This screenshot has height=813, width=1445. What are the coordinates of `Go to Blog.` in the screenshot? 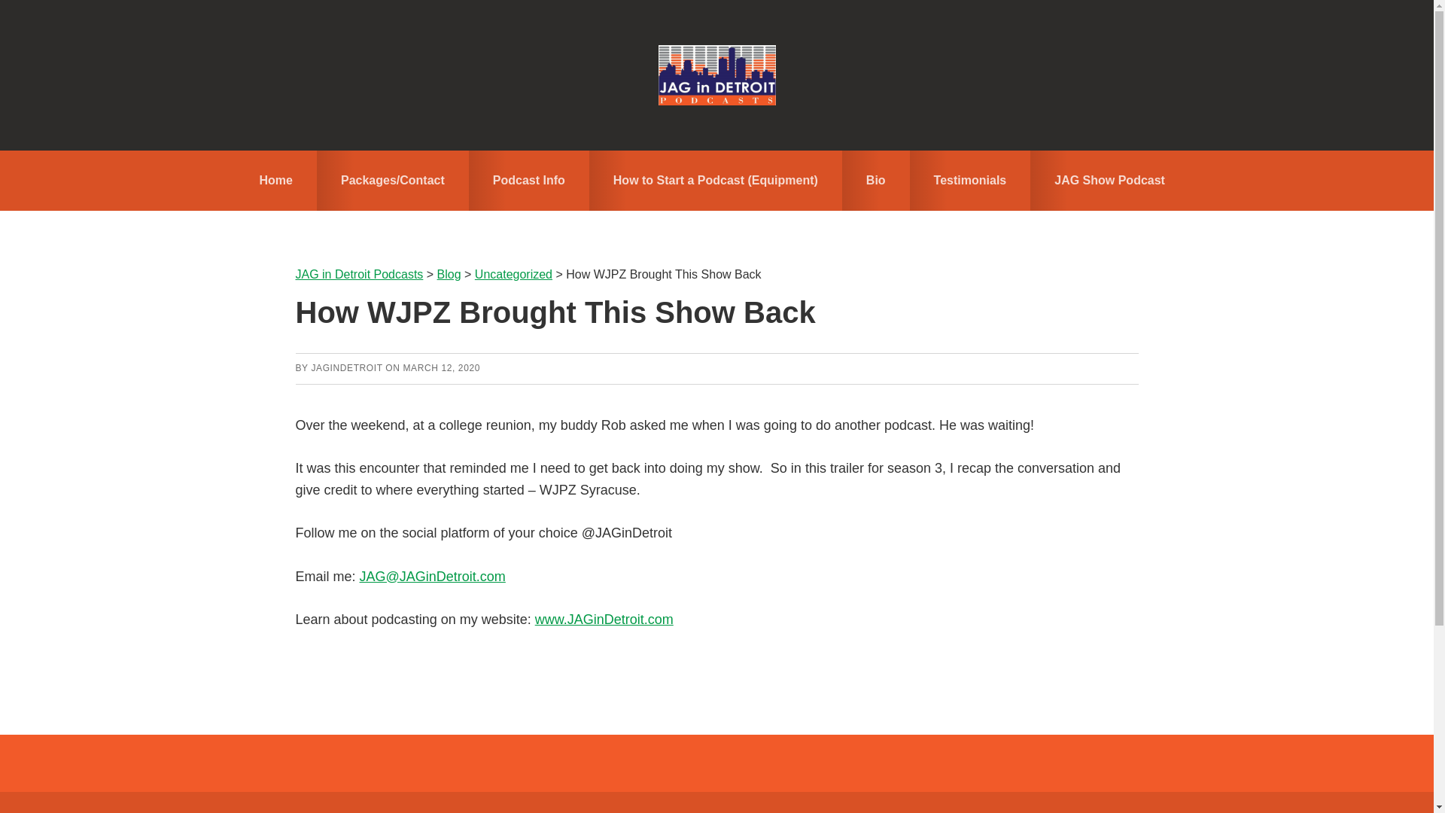 It's located at (449, 274).